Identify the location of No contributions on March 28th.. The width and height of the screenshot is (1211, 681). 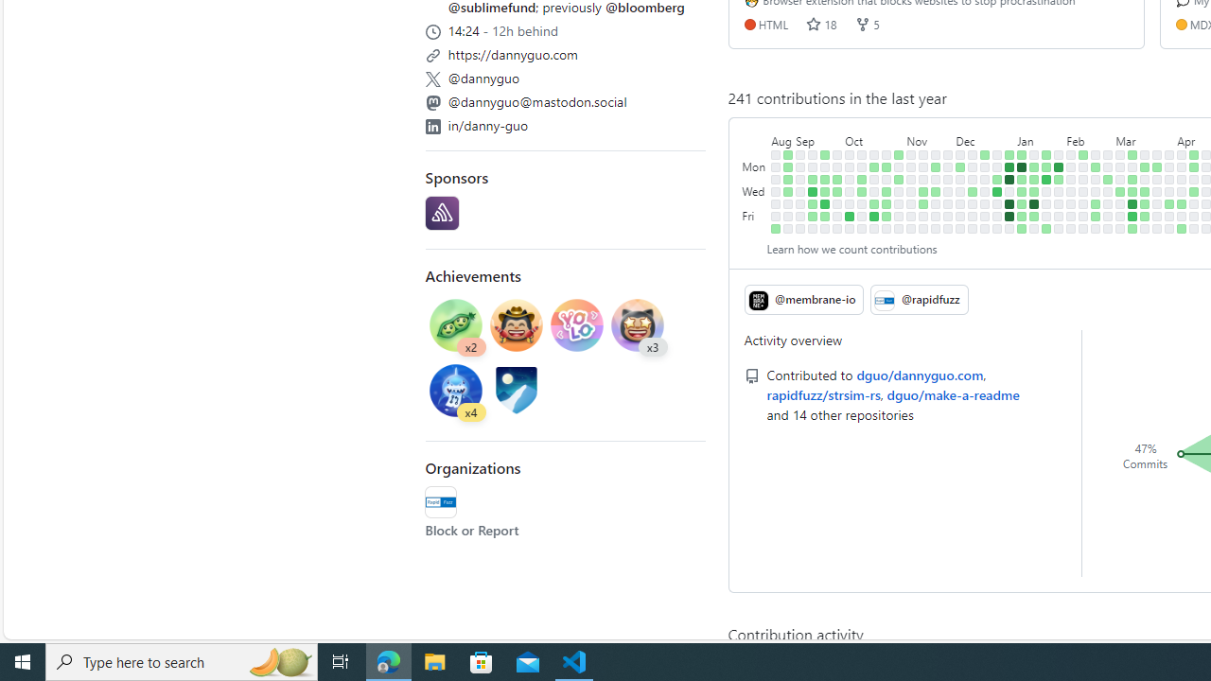
(1157, 204).